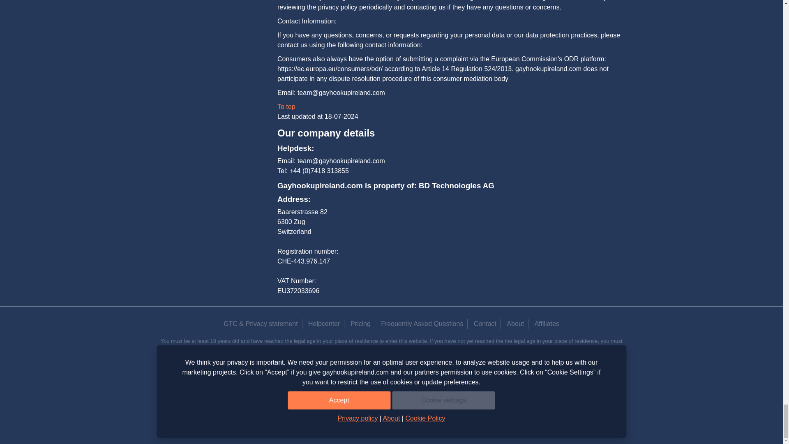 This screenshot has height=444, width=789. I want to click on Contact, so click(485, 323).